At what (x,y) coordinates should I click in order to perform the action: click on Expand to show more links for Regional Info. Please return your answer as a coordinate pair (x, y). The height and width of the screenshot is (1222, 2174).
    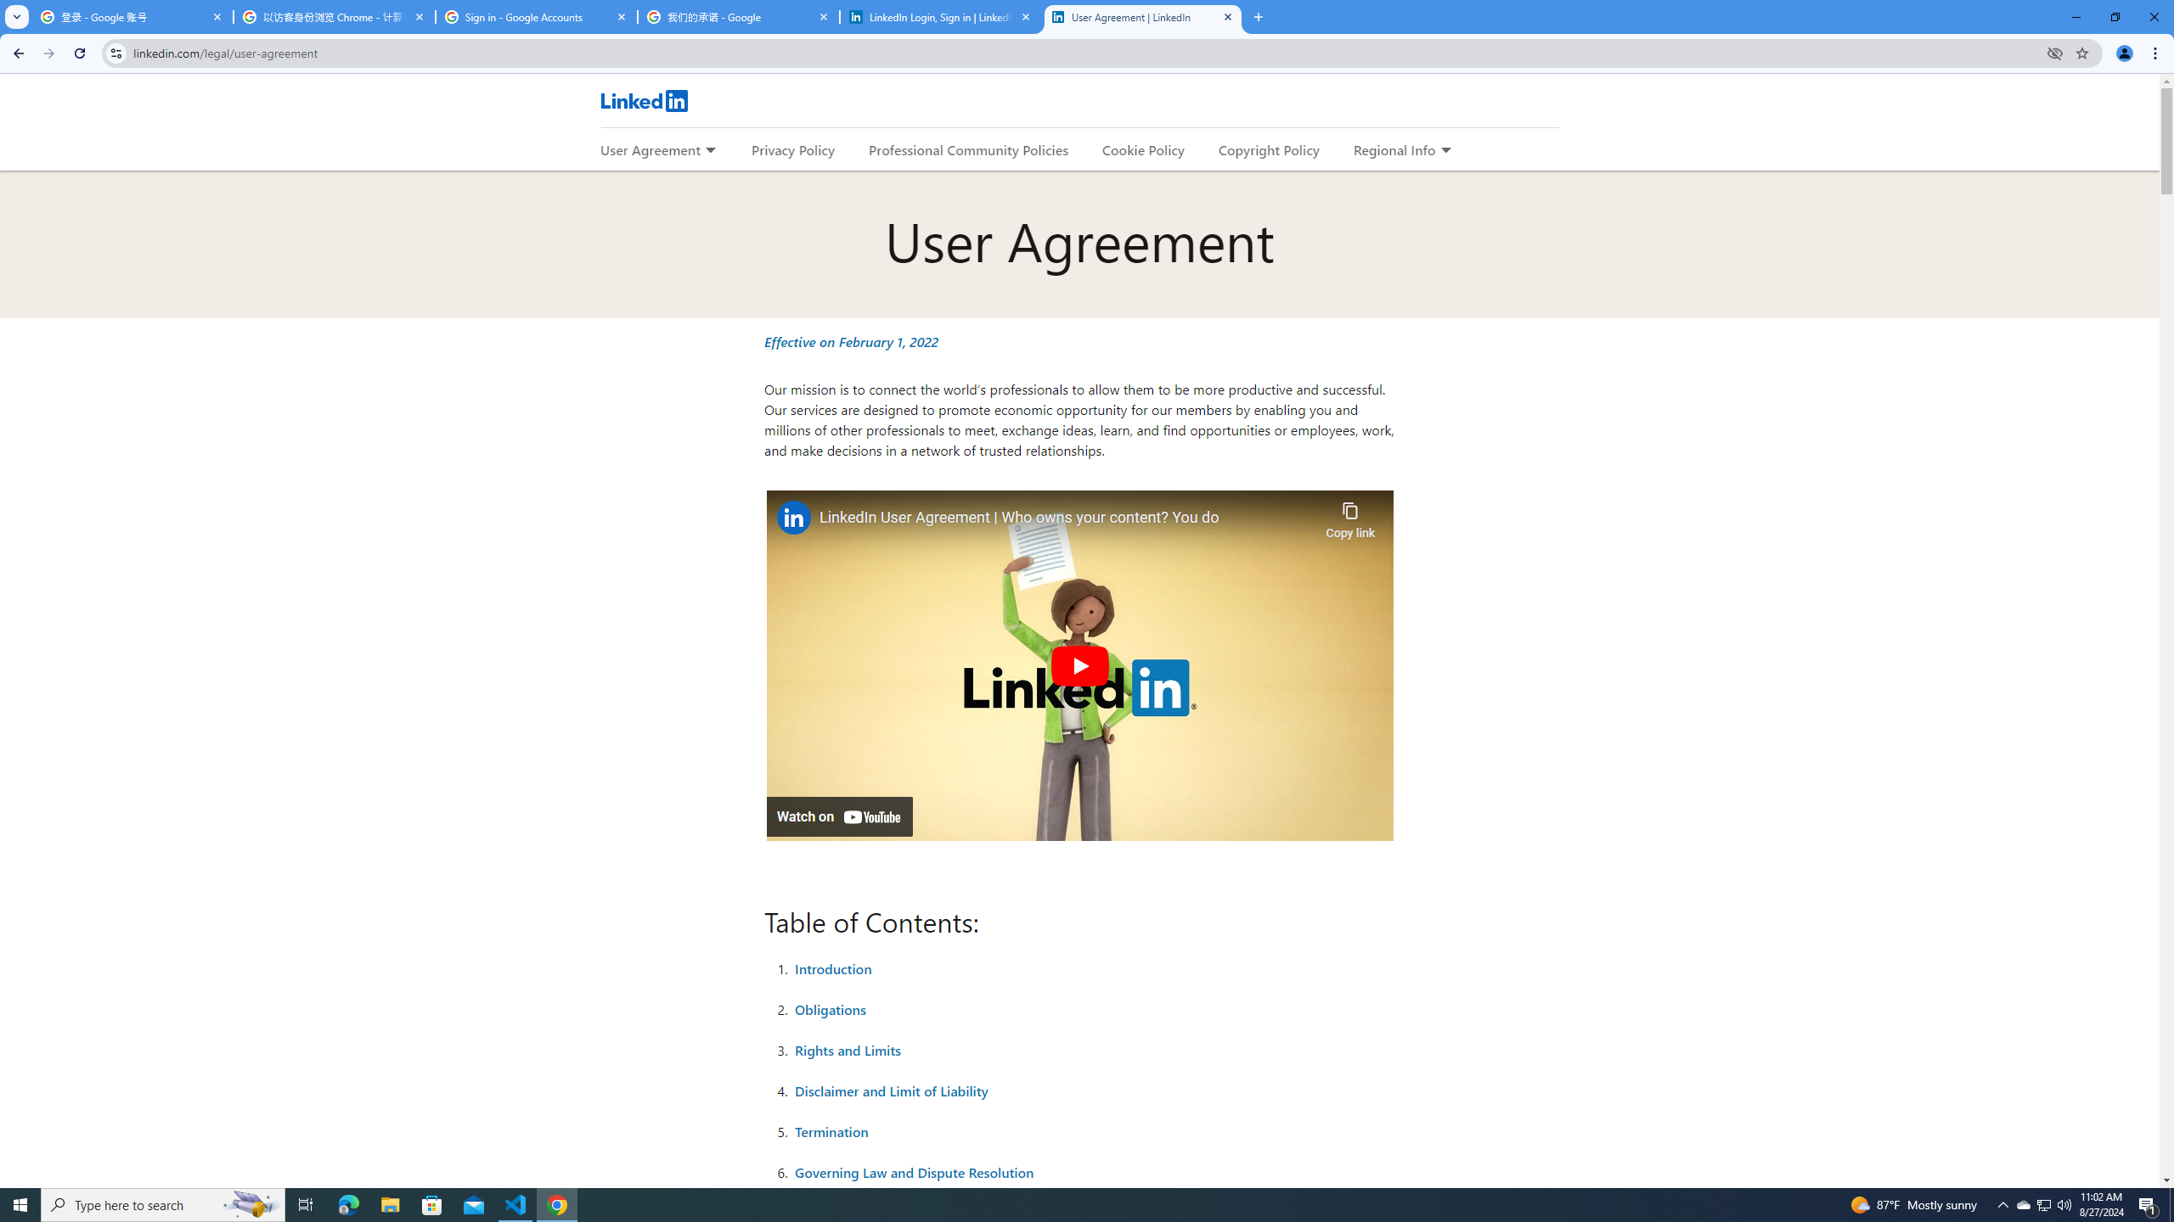
    Looking at the image, I should click on (1445, 151).